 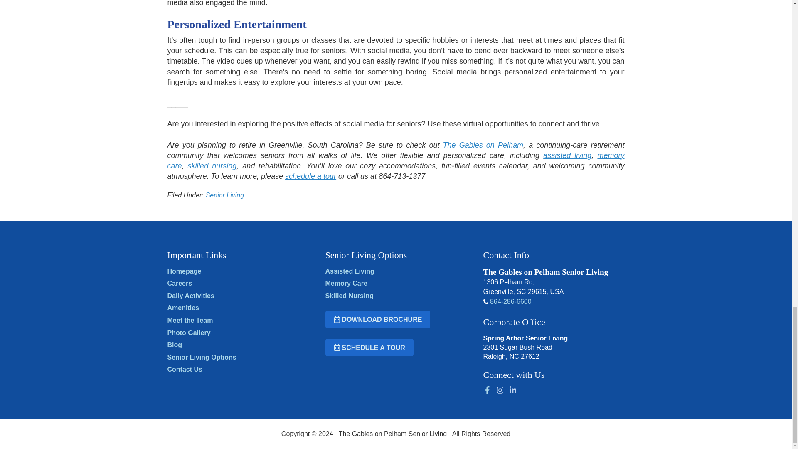 What do you see at coordinates (567, 155) in the screenshot?
I see `assisted living` at bounding box center [567, 155].